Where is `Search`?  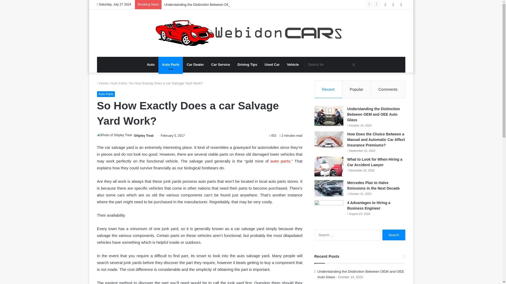
Search is located at coordinates (394, 235).